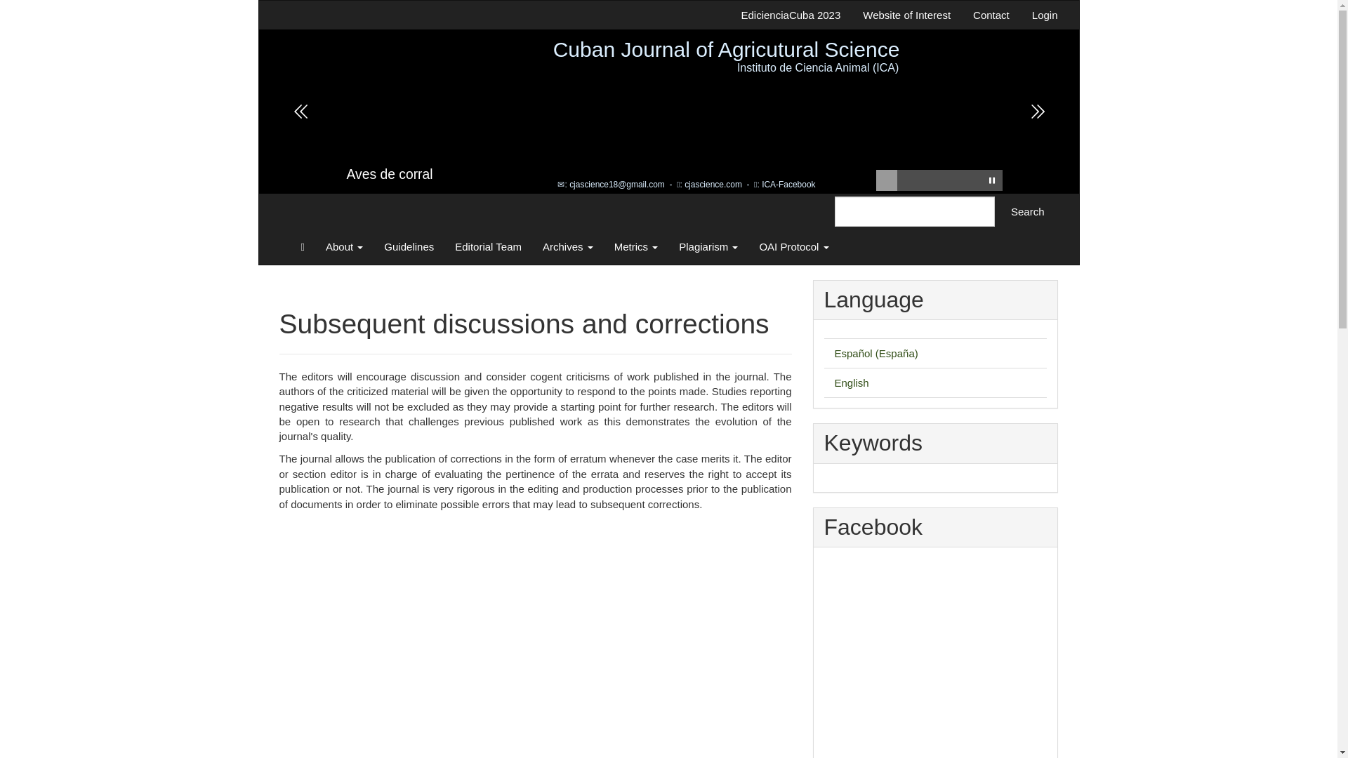 Image resolution: width=1348 pixels, height=758 pixels. I want to click on About, so click(344, 247).